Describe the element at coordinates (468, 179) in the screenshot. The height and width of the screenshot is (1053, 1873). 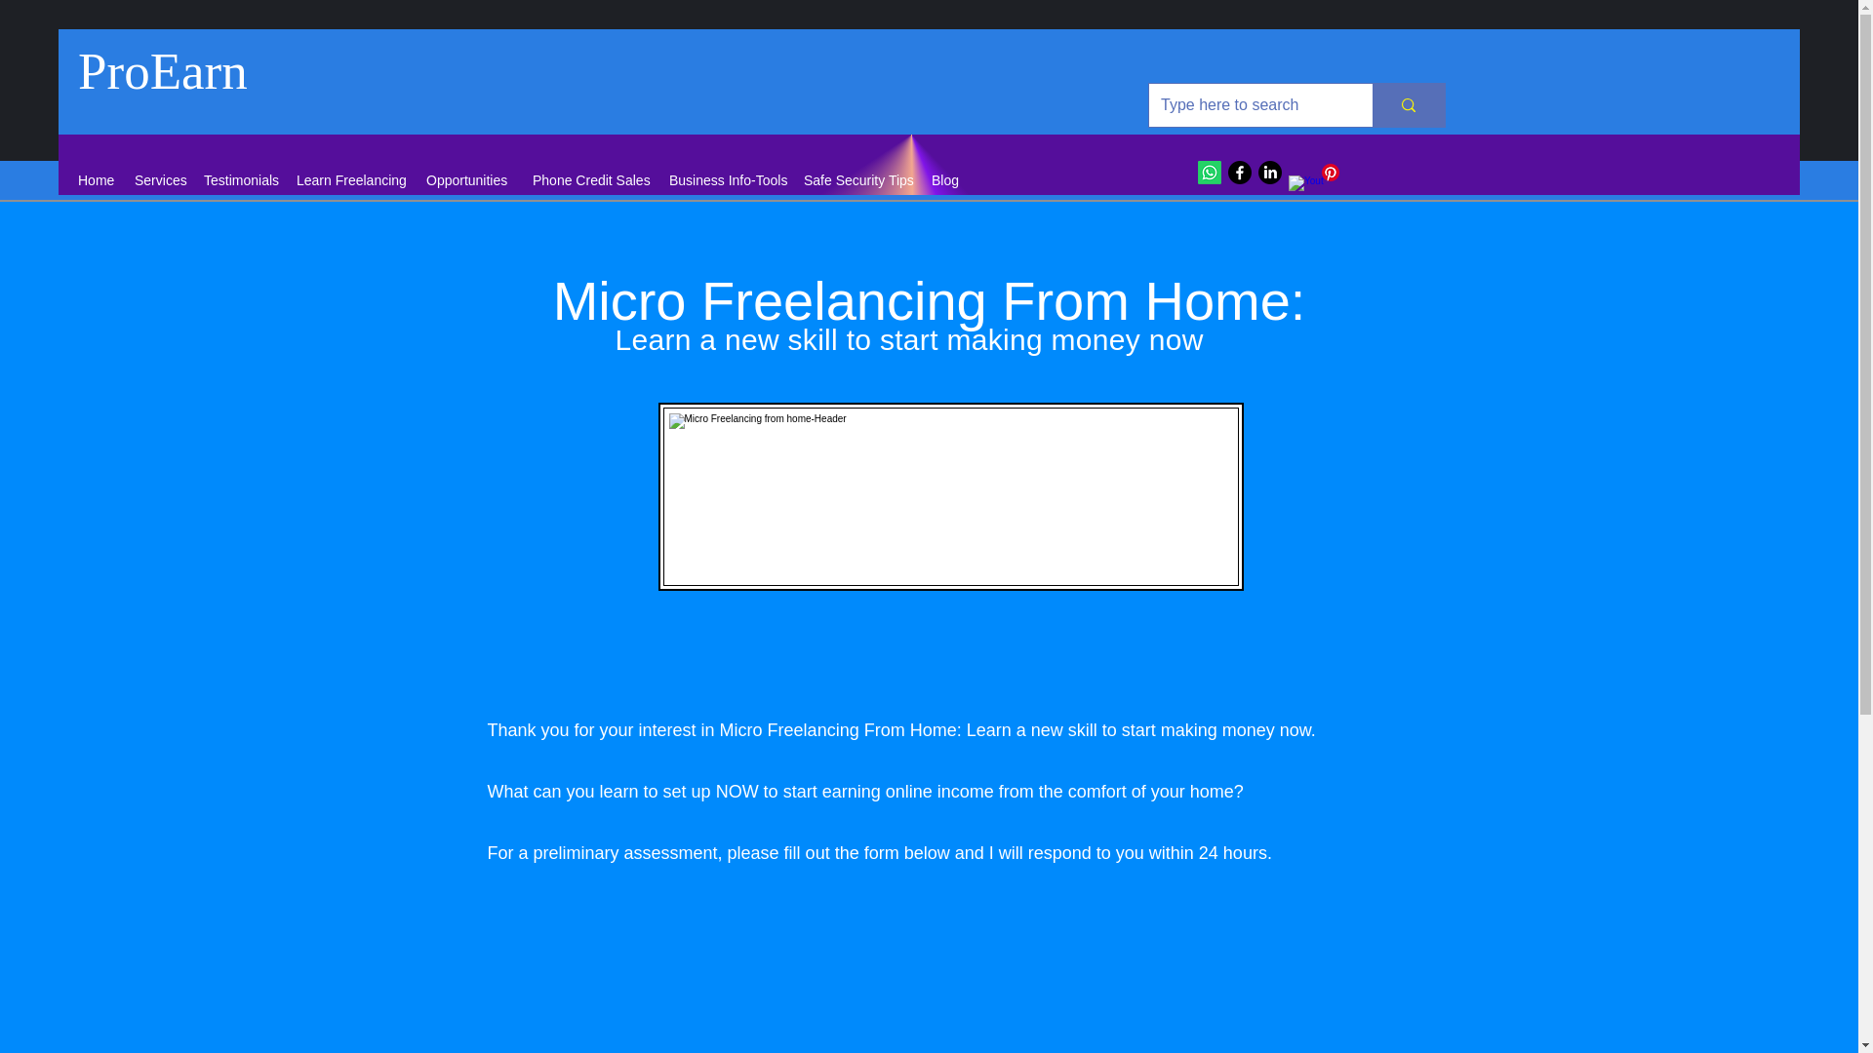
I see `Opportunities` at that location.